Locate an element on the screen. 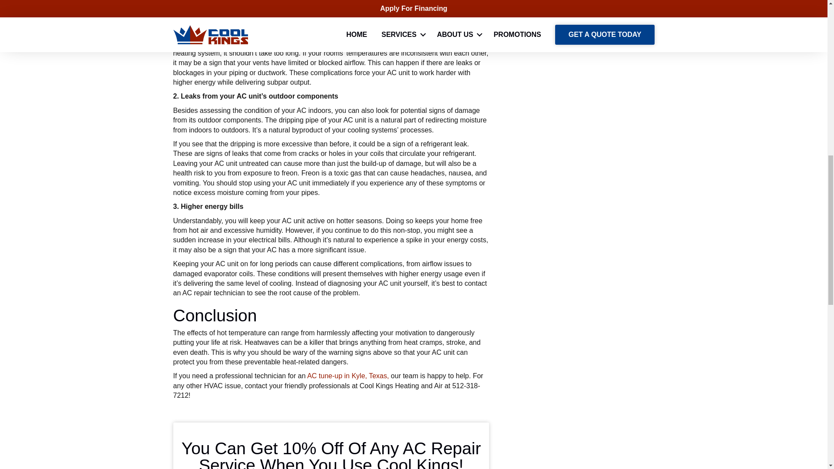 The width and height of the screenshot is (834, 469). Learn How to Extend the Life of Your HVAC System is located at coordinates (570, 6).